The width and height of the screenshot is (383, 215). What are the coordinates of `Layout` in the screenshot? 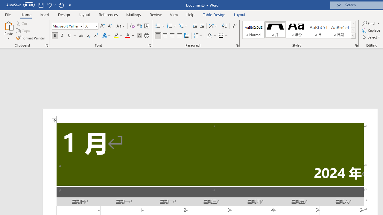 It's located at (240, 14).